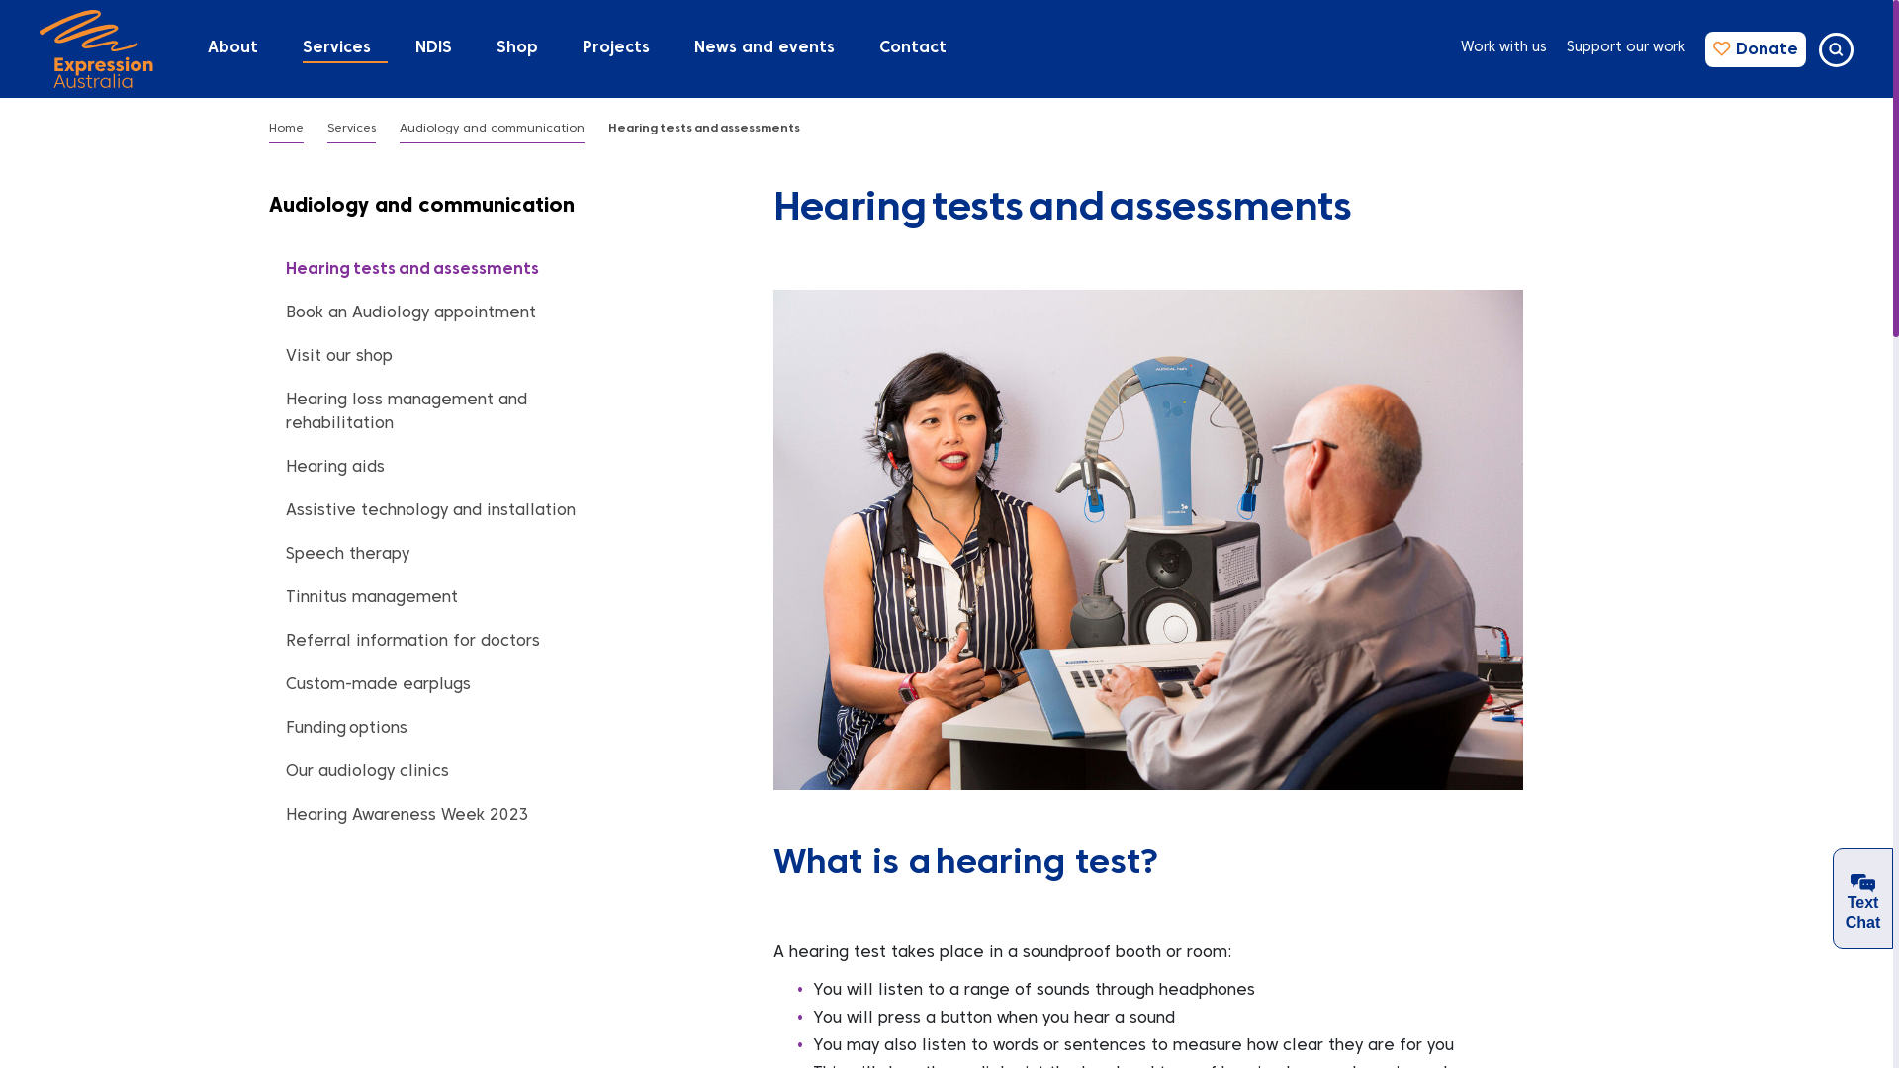  What do you see at coordinates (1756, 49) in the screenshot?
I see `Donate` at bounding box center [1756, 49].